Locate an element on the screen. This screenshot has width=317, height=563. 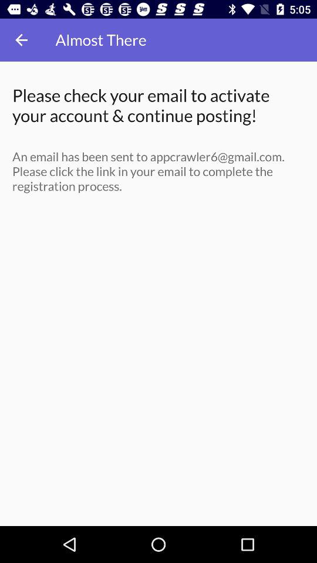
select item above the please check your icon is located at coordinates (21, 40).